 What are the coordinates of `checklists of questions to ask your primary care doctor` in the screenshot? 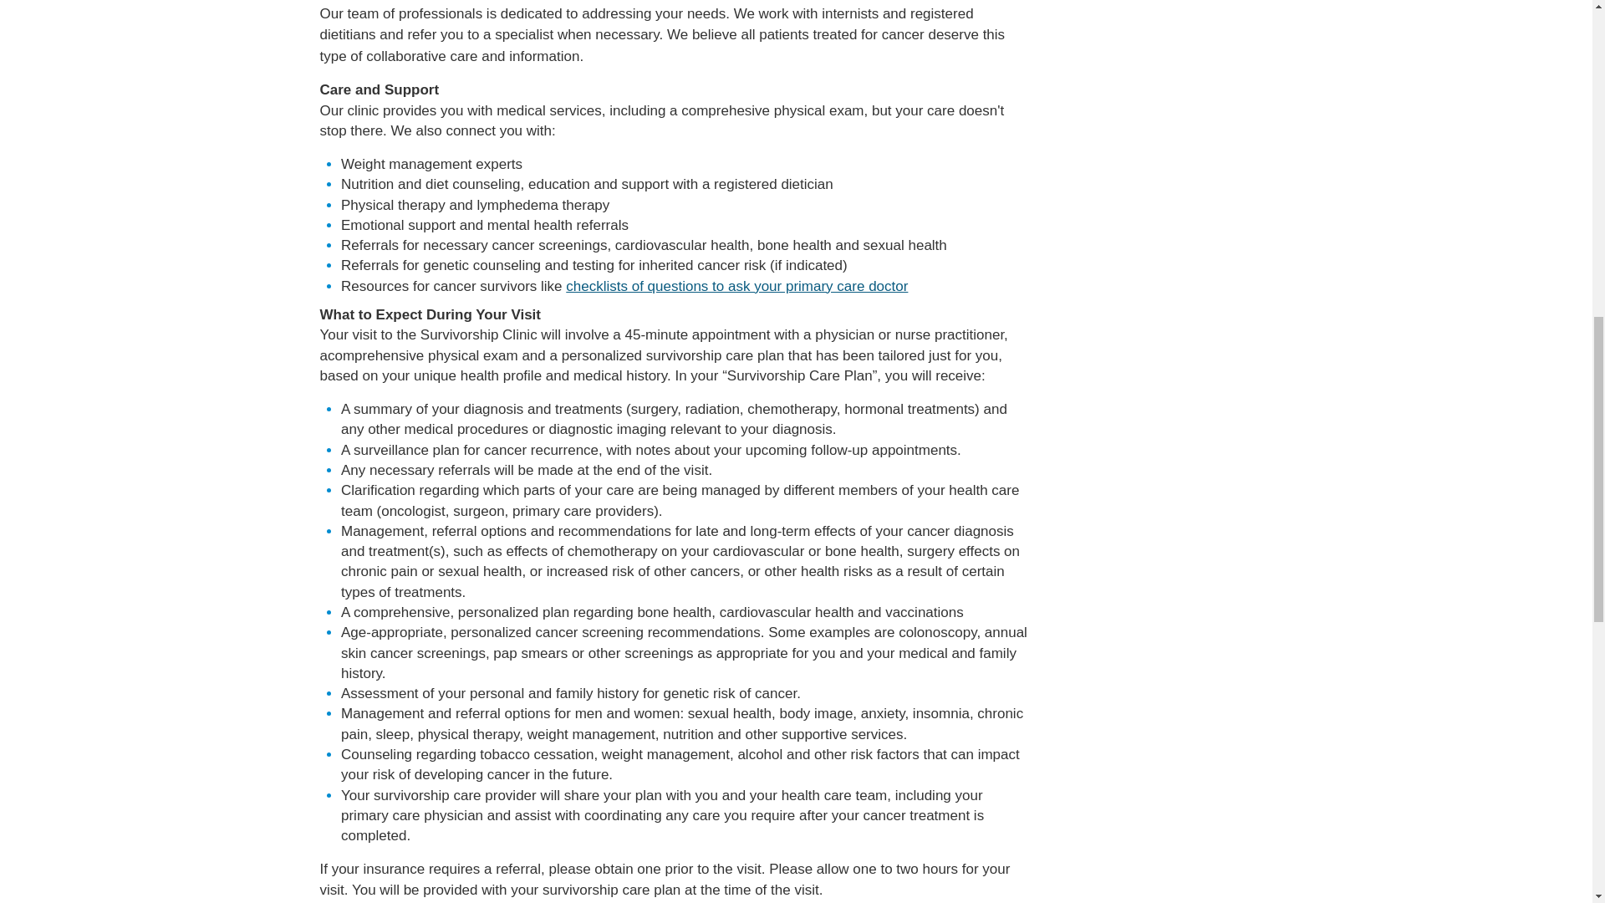 It's located at (737, 286).